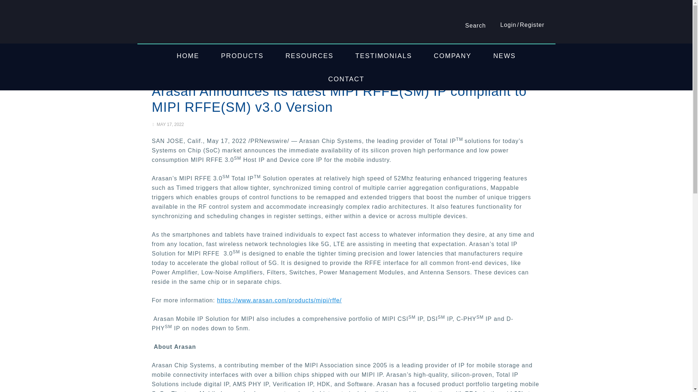 Image resolution: width=698 pixels, height=392 pixels. I want to click on Arasan Chip Systems, so click(184, 19).